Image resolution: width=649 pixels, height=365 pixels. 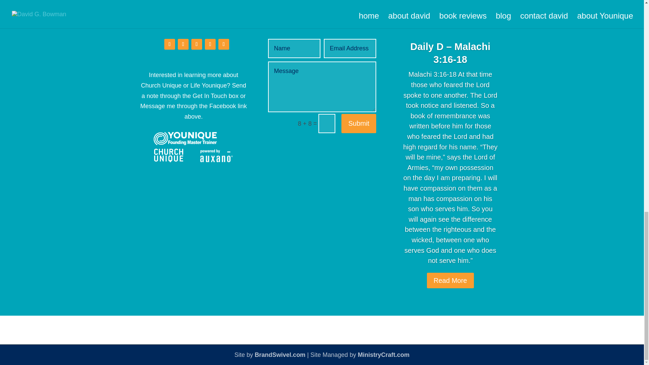 I want to click on Follow on LinkedIn, so click(x=197, y=44).